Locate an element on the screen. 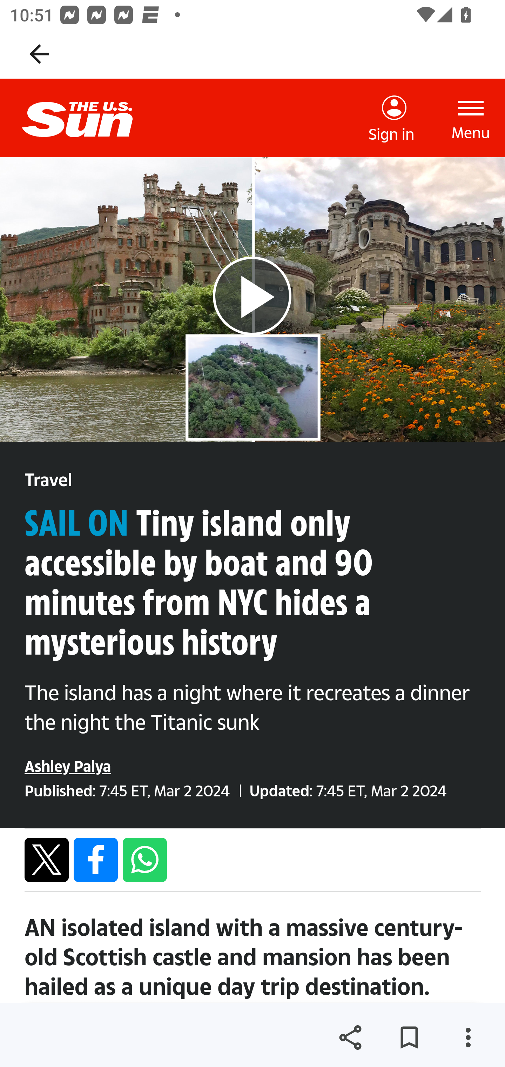  More options is located at coordinates (468, 1038).